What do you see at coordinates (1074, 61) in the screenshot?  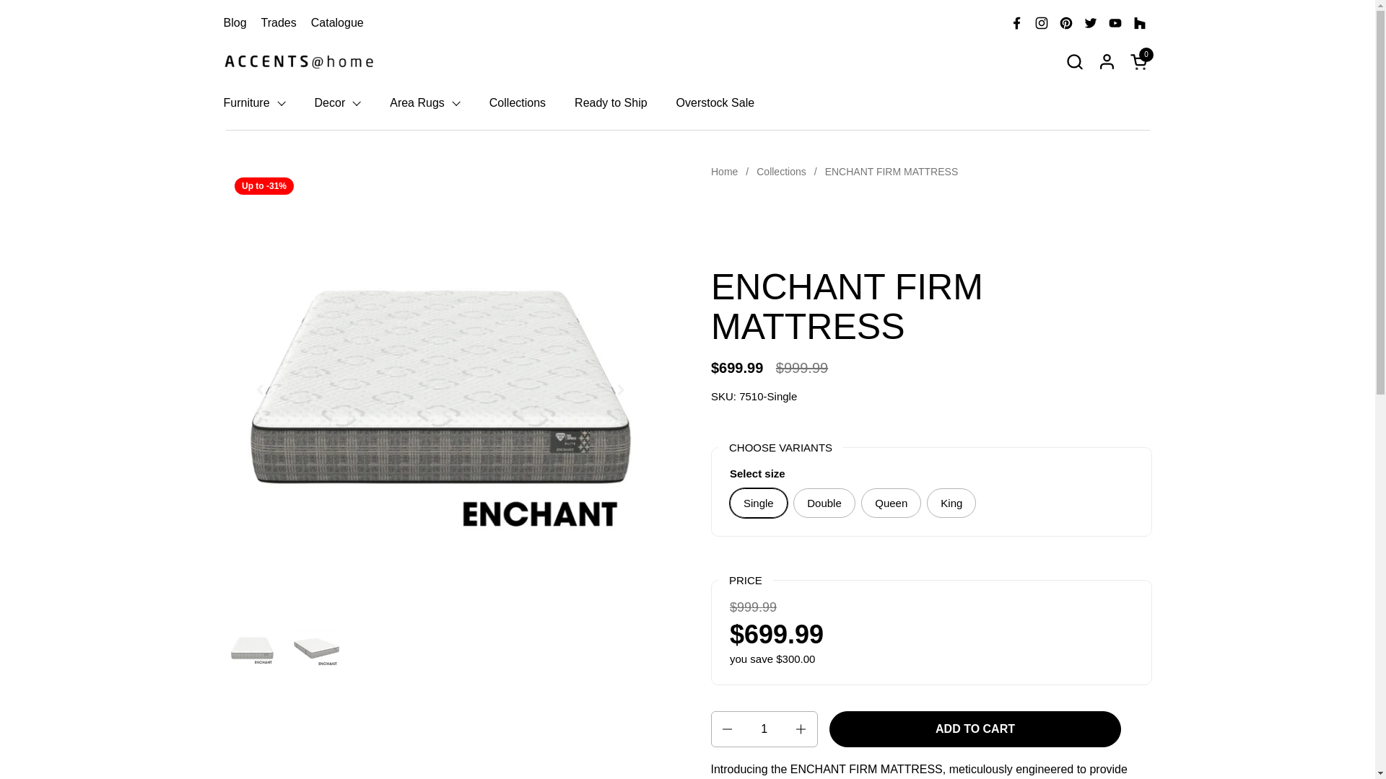 I see `Furniture` at bounding box center [1074, 61].